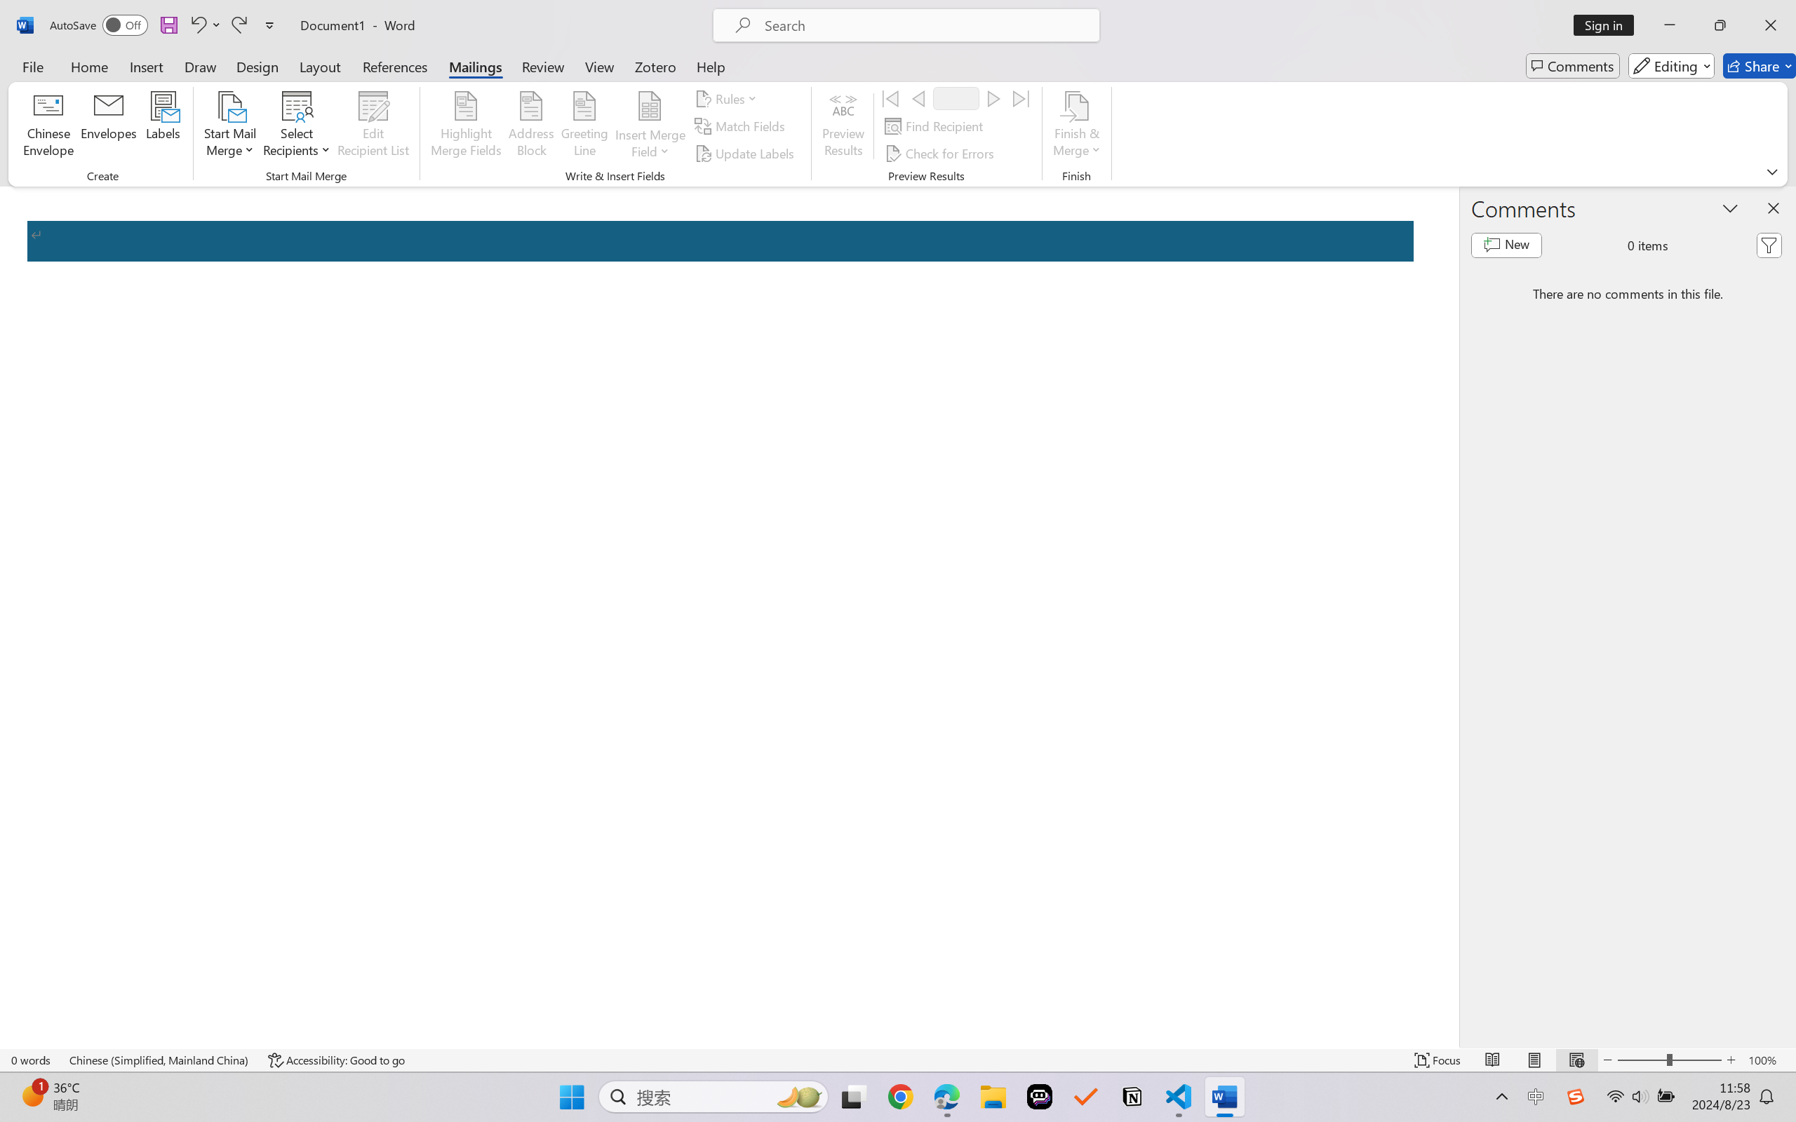  Describe the element at coordinates (1021, 98) in the screenshot. I see `Last` at that location.